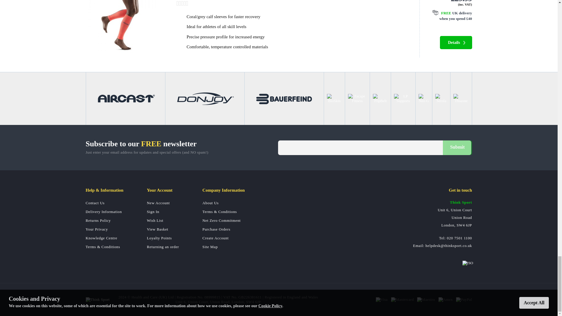 Image resolution: width=562 pixels, height=316 pixels. Describe the element at coordinates (455, 43) in the screenshot. I see `Full product details` at that location.